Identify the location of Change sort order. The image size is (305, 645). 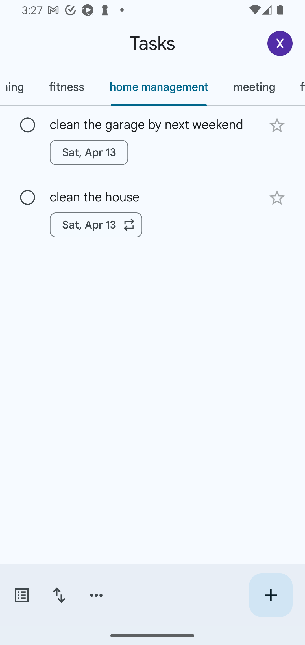
(59, 595).